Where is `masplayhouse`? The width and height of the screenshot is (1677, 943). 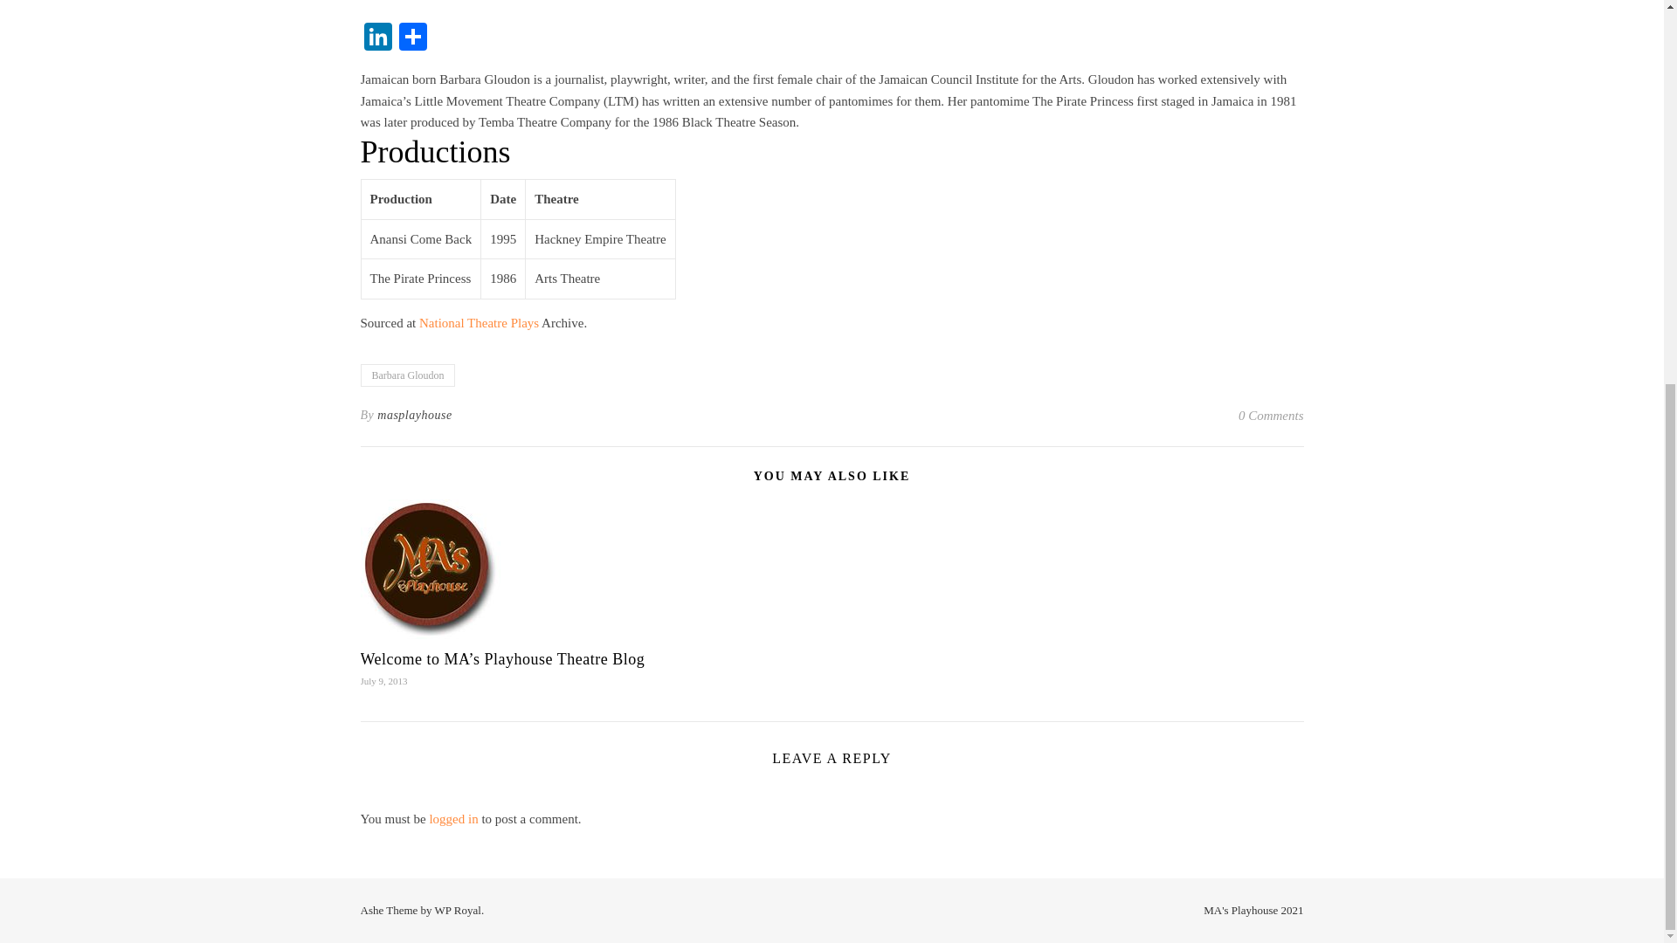
masplayhouse is located at coordinates (414, 416).